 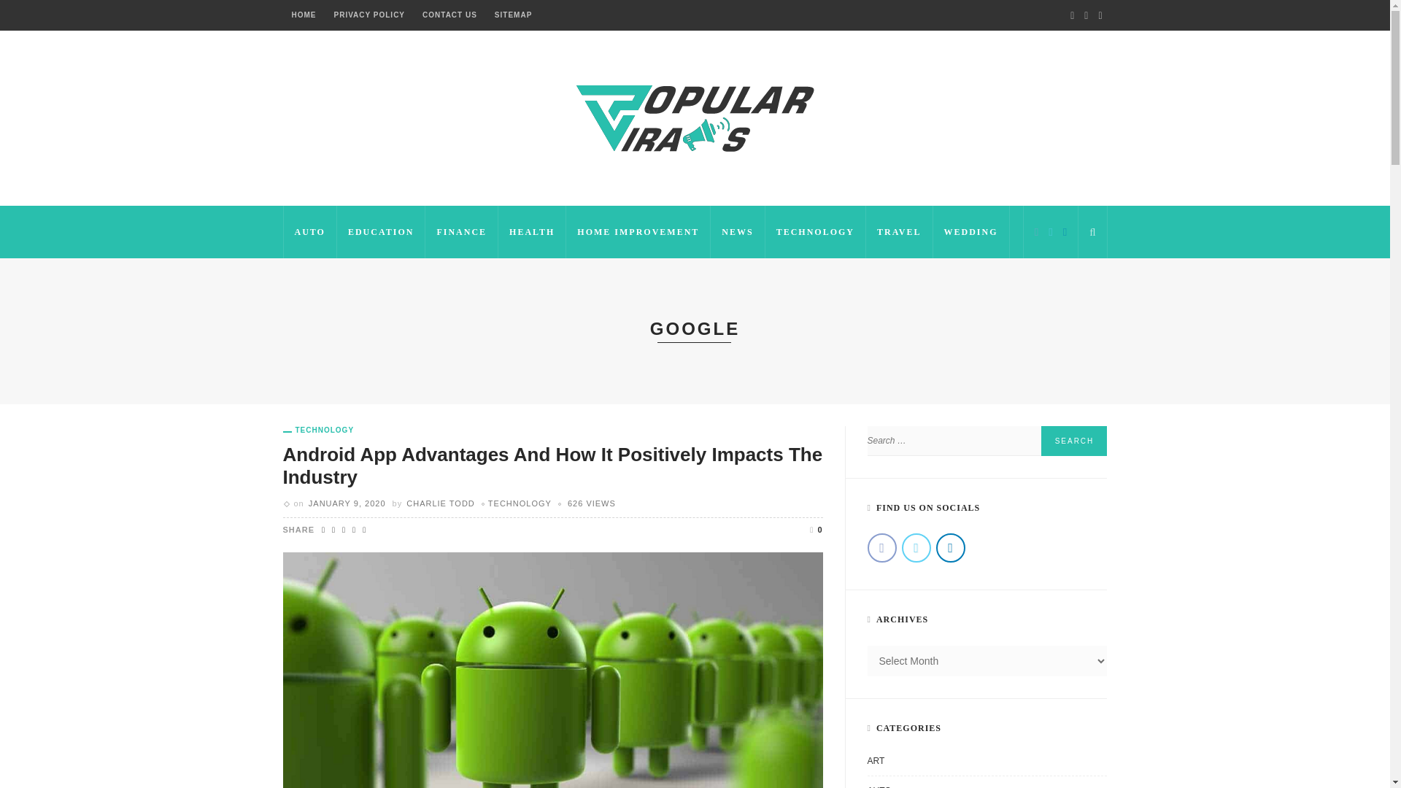 What do you see at coordinates (1073, 441) in the screenshot?
I see `Search` at bounding box center [1073, 441].